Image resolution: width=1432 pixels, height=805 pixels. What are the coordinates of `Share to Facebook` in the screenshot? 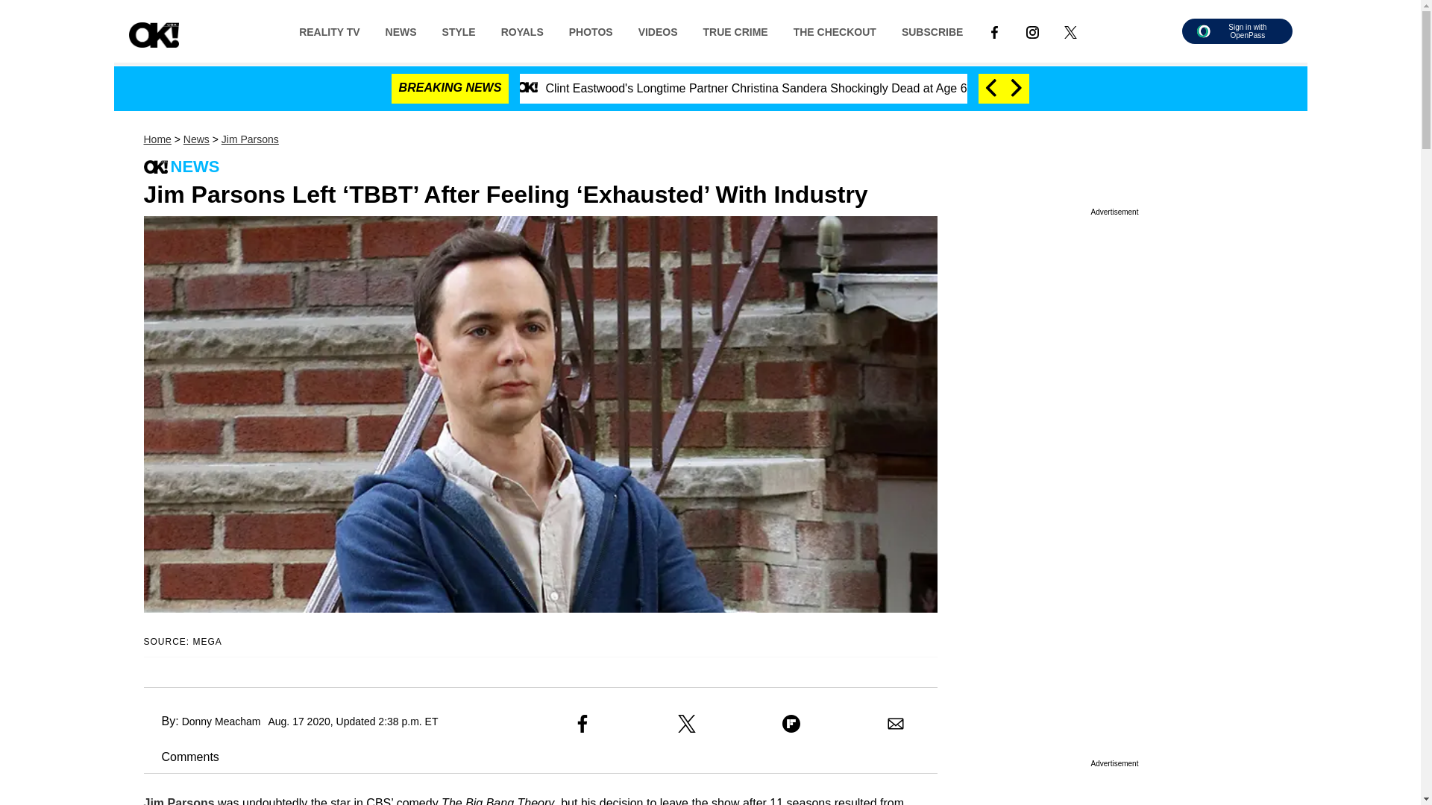 It's located at (582, 723).